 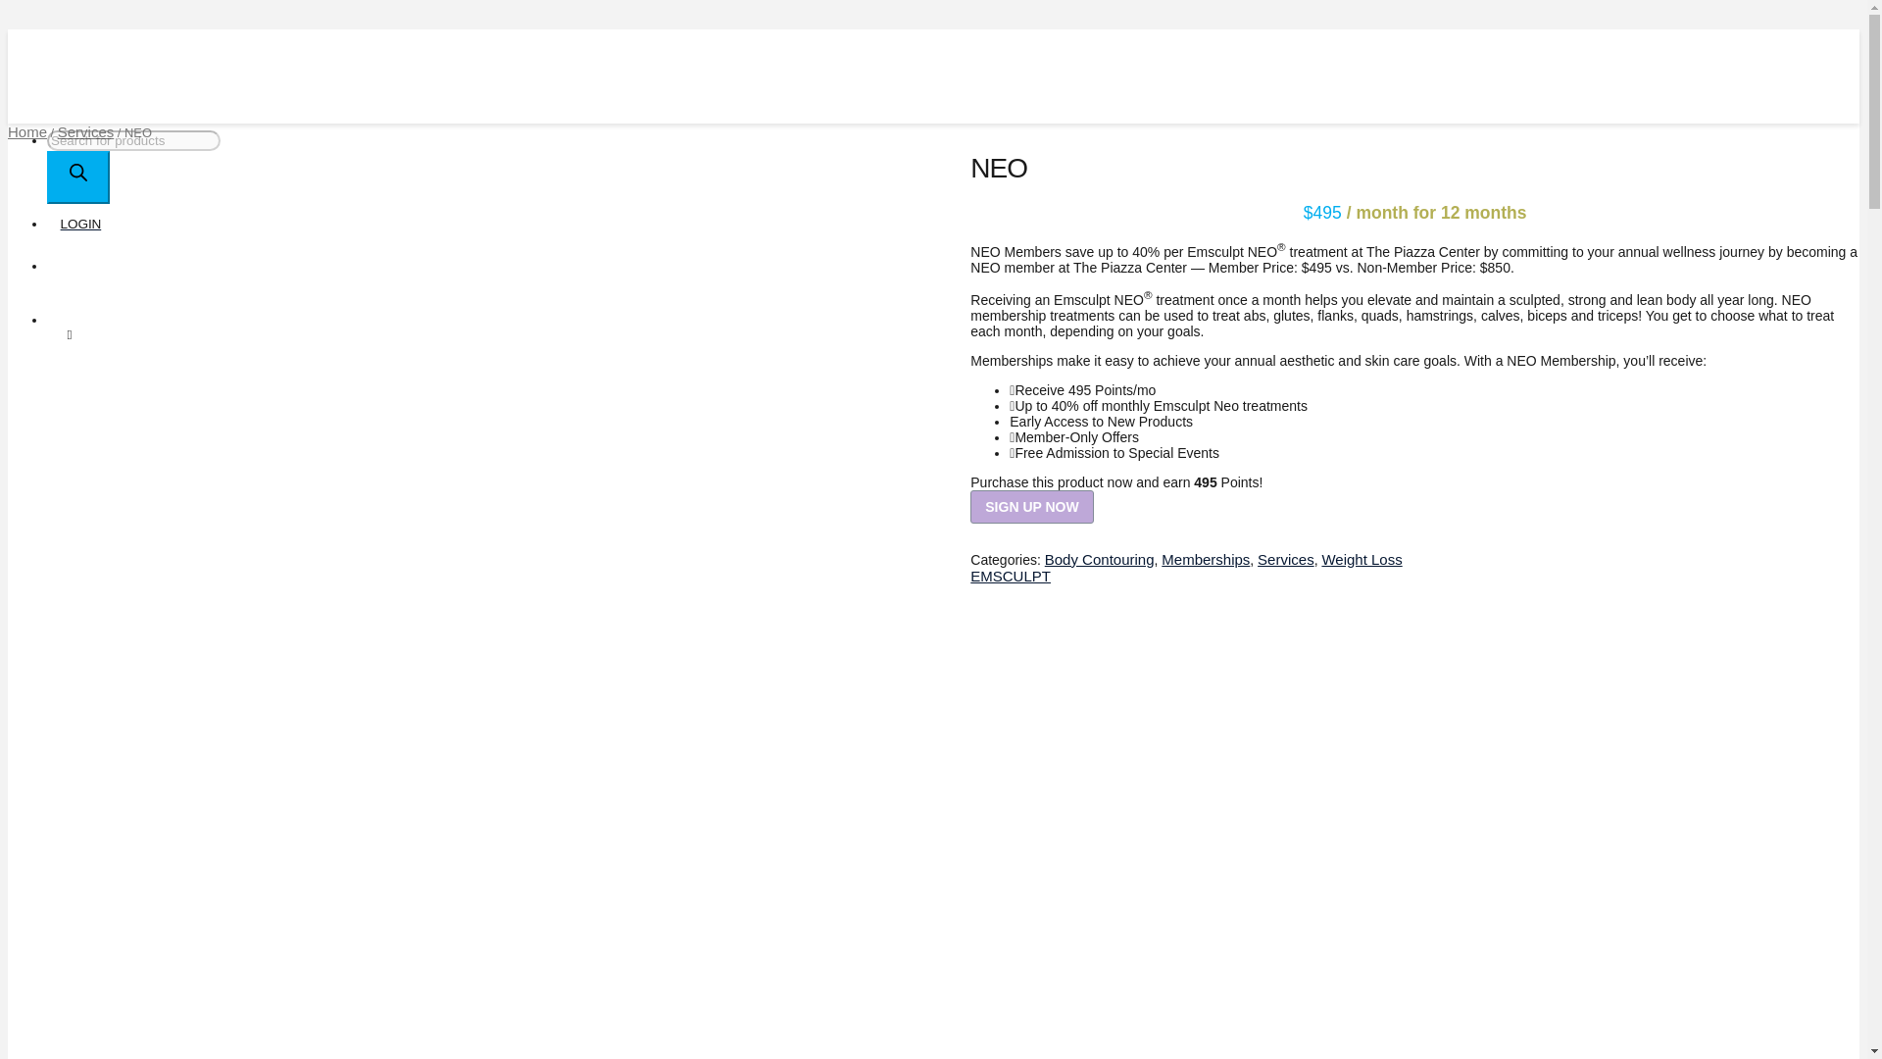 What do you see at coordinates (1100, 559) in the screenshot?
I see `Body Contouring` at bounding box center [1100, 559].